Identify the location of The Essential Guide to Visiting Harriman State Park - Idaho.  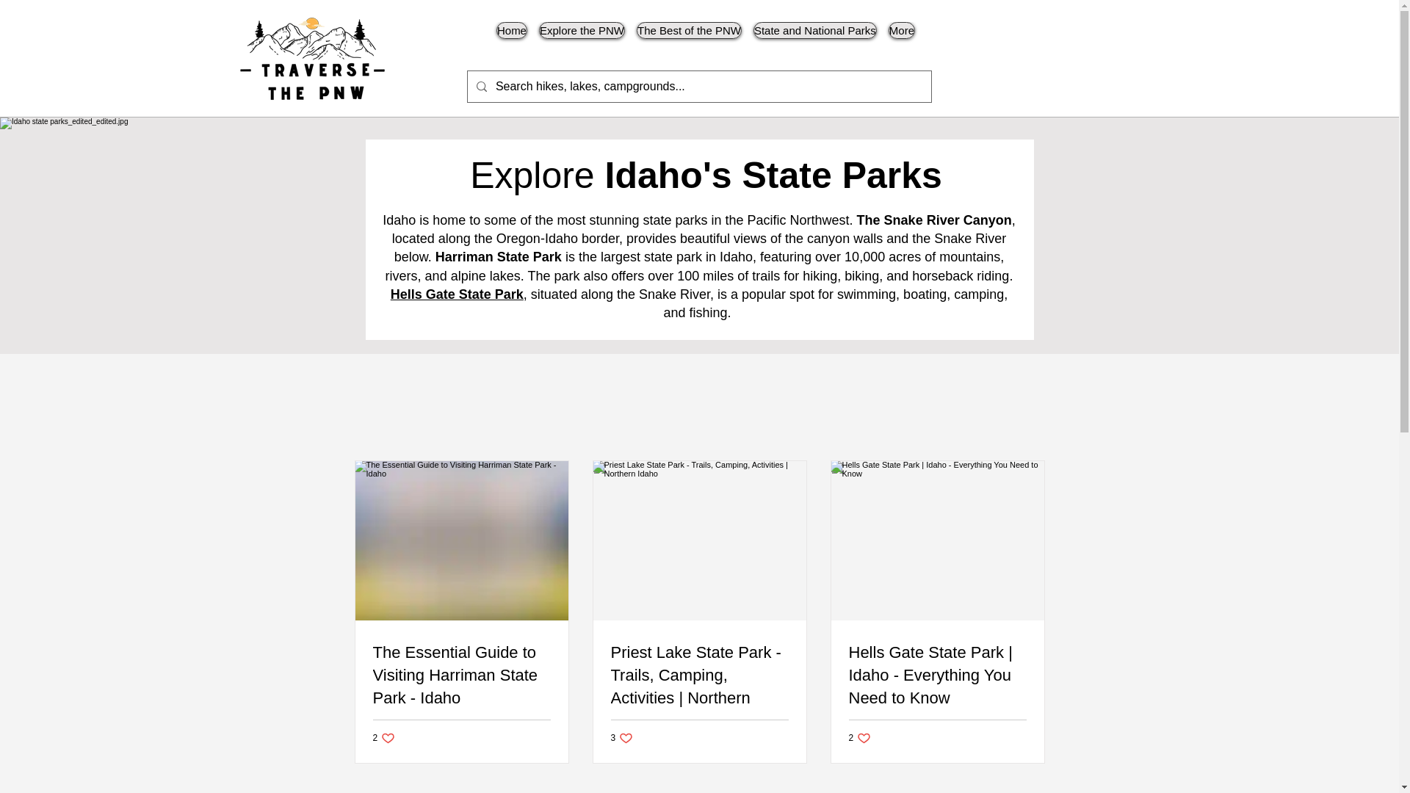
(859, 738).